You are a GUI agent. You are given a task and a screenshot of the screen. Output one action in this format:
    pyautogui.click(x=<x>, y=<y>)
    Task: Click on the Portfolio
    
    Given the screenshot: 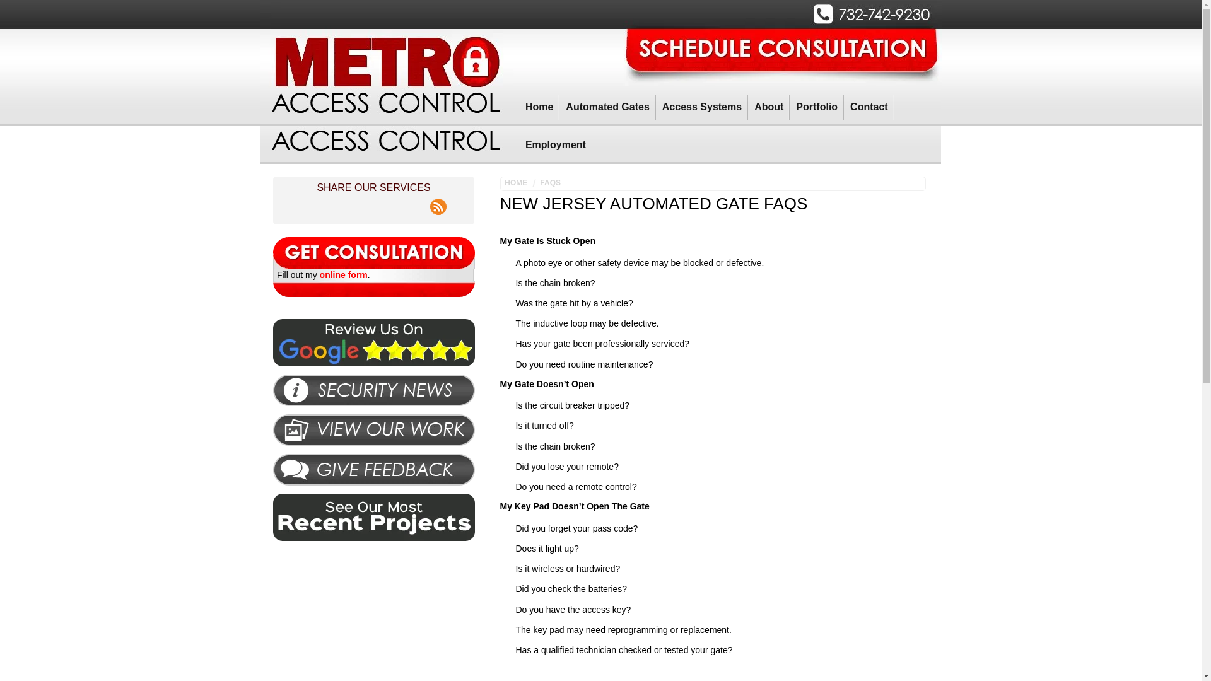 What is the action you would take?
    pyautogui.click(x=816, y=107)
    